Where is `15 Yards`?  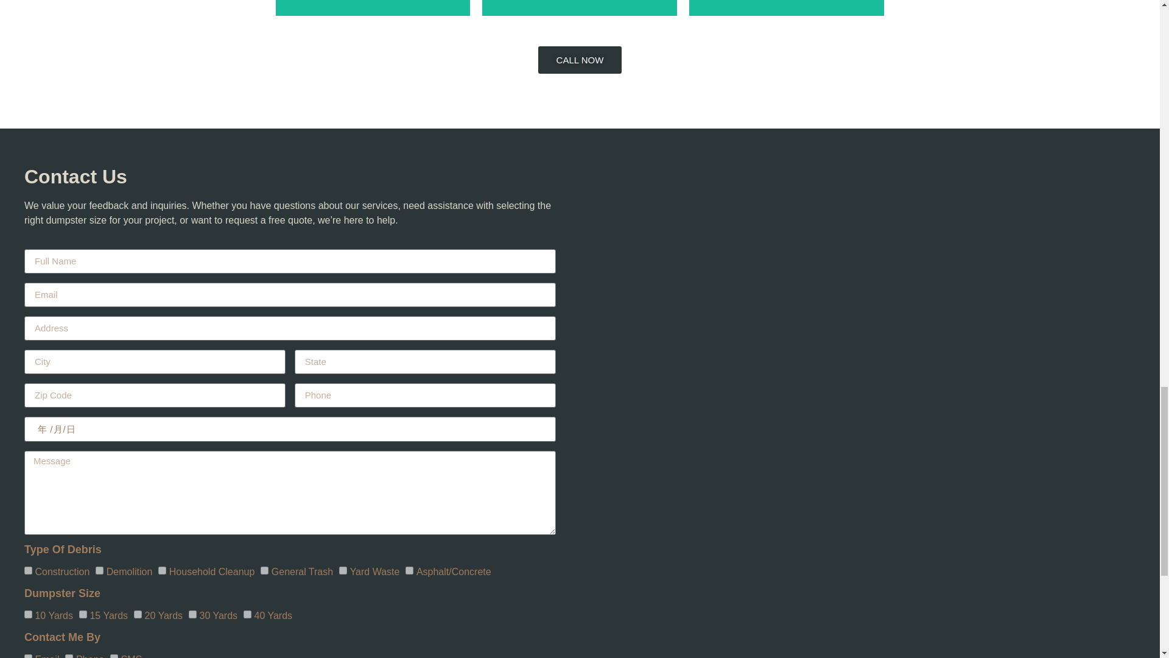 15 Yards is located at coordinates (83, 614).